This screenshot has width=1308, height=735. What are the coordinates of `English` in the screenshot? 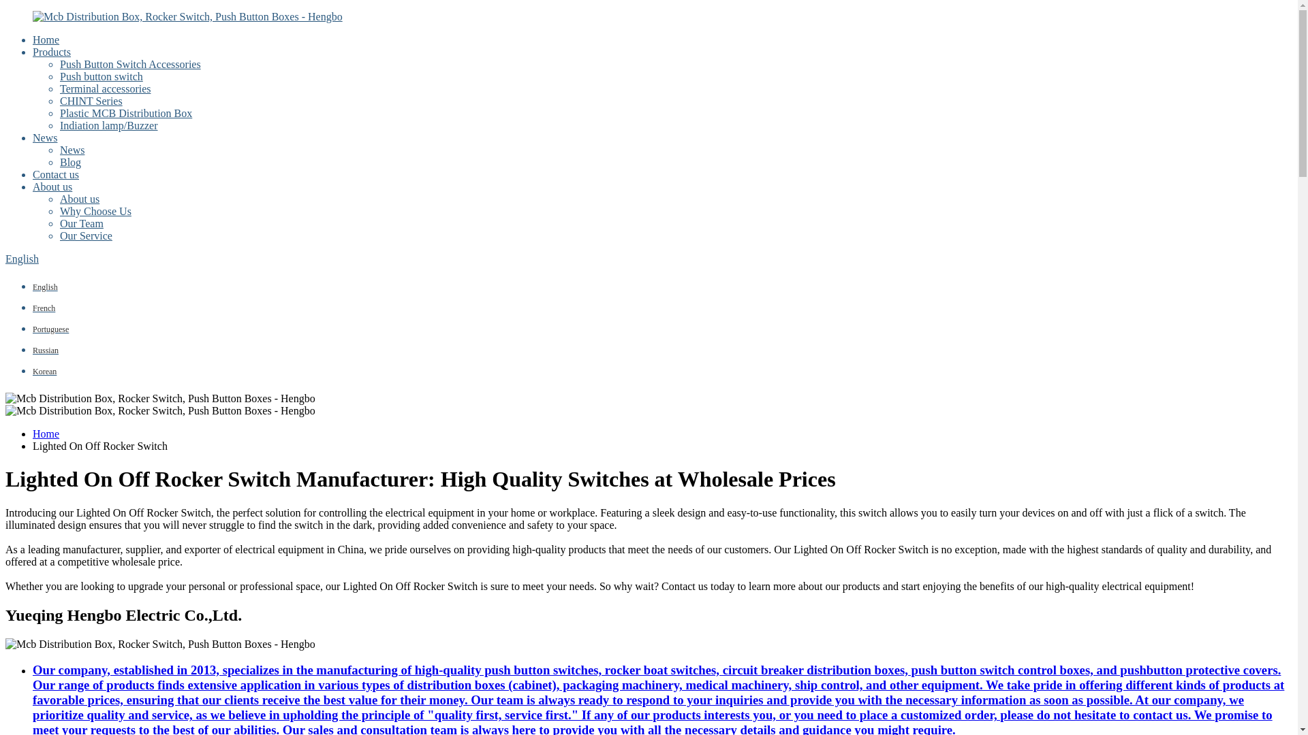 It's located at (22, 259).